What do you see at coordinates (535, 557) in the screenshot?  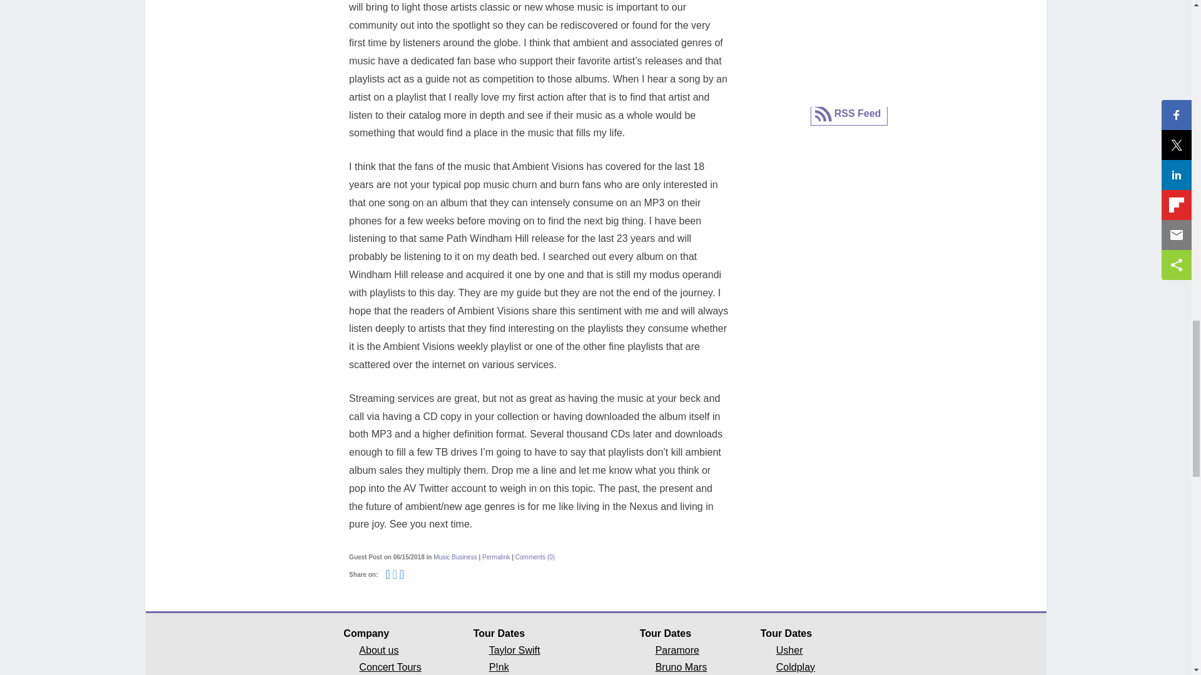 I see `Do Playlists Kill Album Sales Or Multiply Them?` at bounding box center [535, 557].